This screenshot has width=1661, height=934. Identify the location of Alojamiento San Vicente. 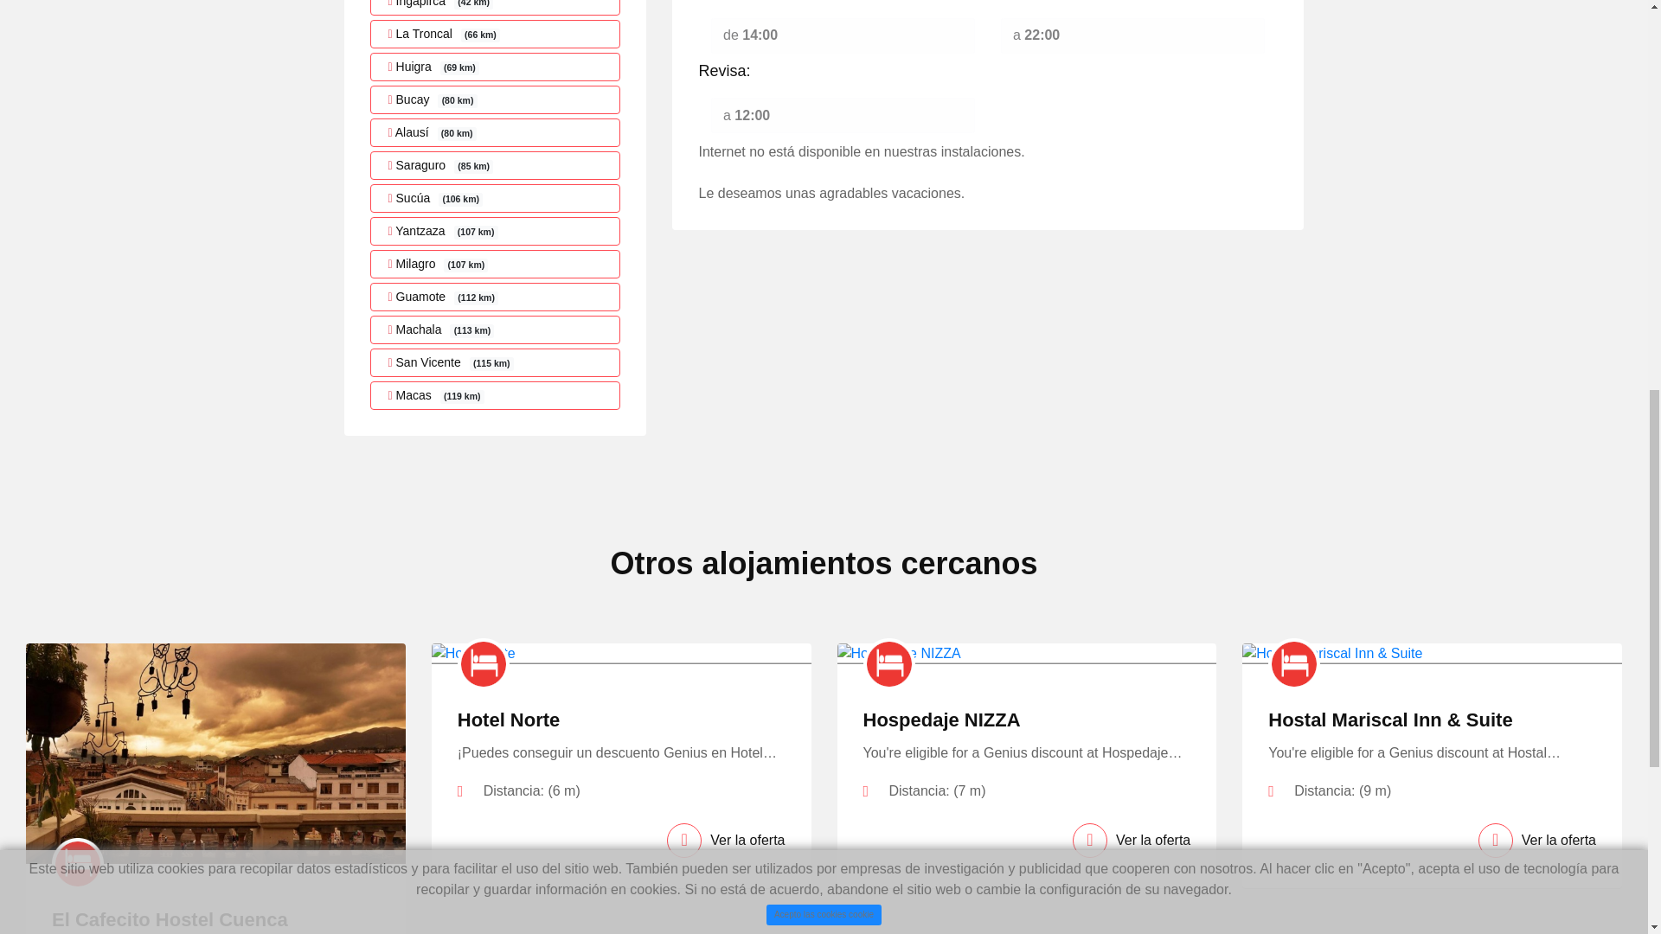
(496, 362).